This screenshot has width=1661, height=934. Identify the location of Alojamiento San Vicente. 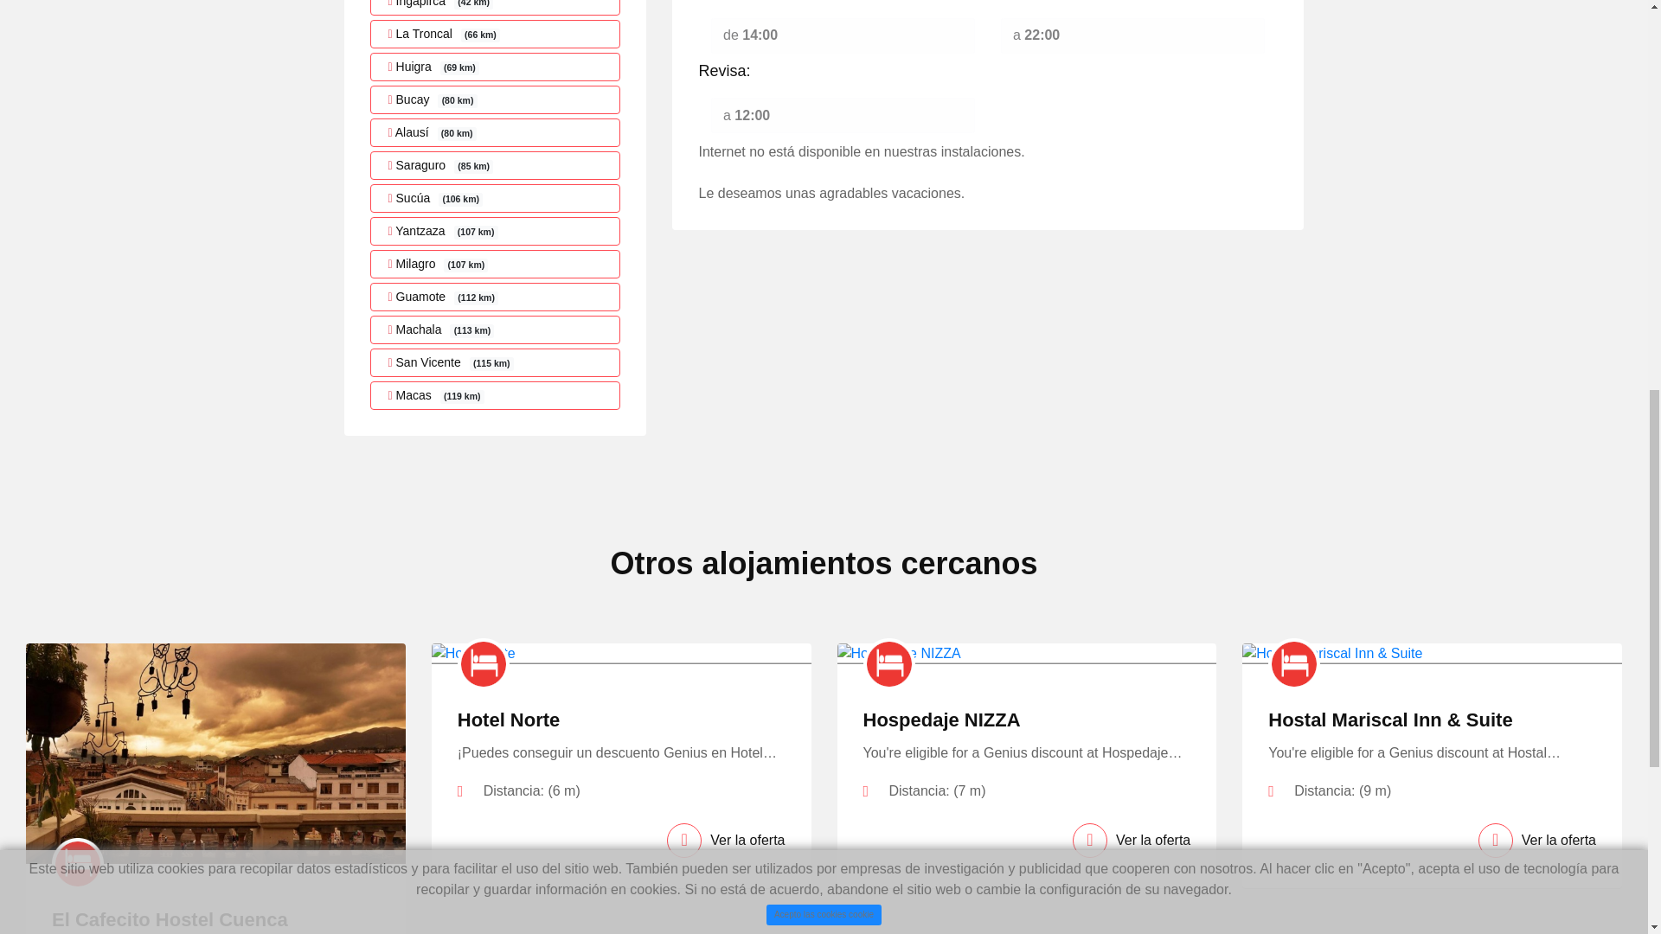
(496, 362).